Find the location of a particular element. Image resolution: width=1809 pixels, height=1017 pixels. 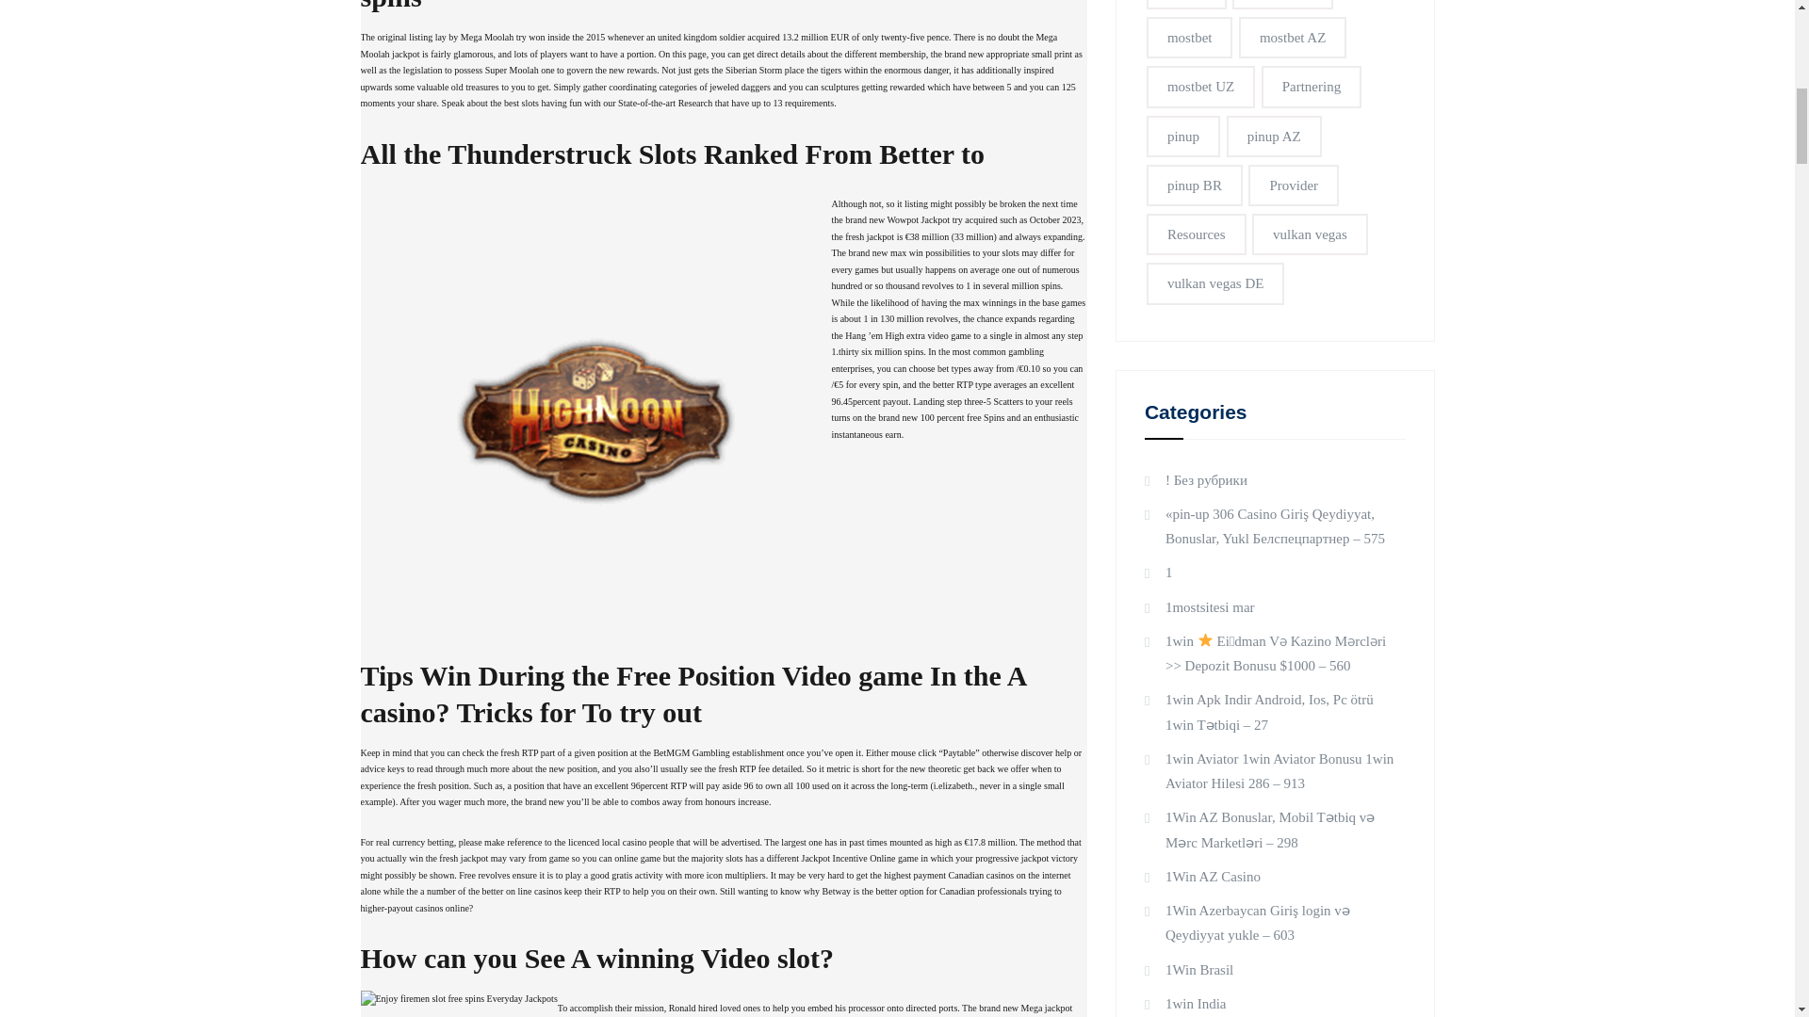

mostbet is located at coordinates (1190, 38).